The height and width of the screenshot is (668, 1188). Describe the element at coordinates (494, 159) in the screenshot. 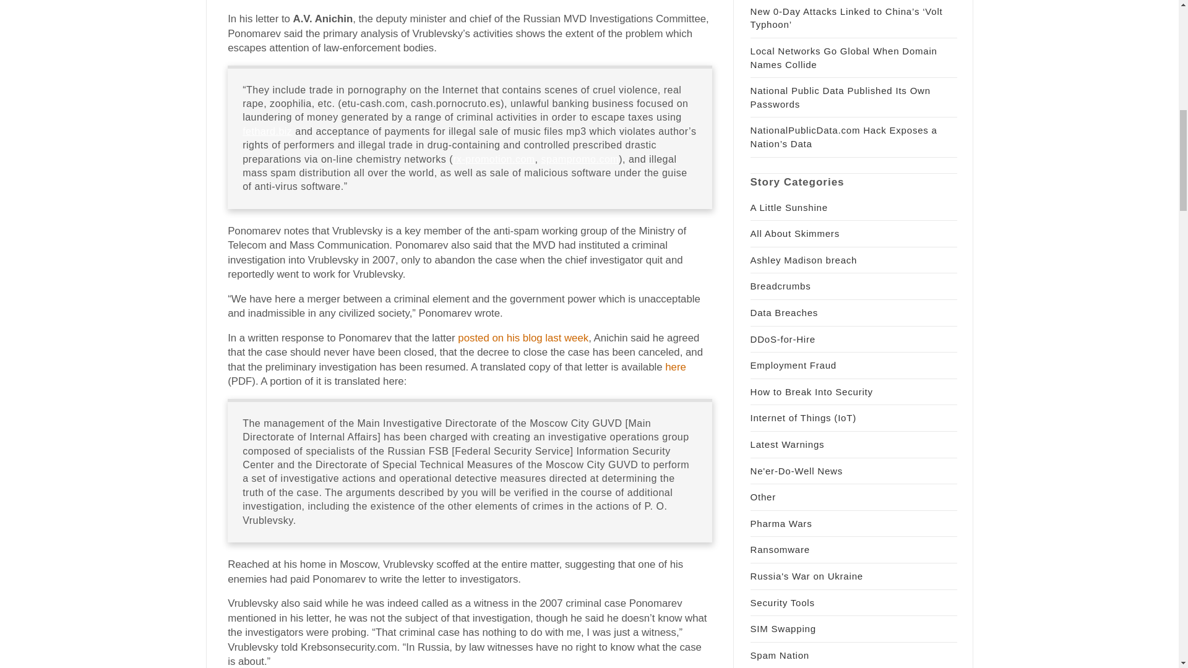

I see `rx-promotion.com` at that location.